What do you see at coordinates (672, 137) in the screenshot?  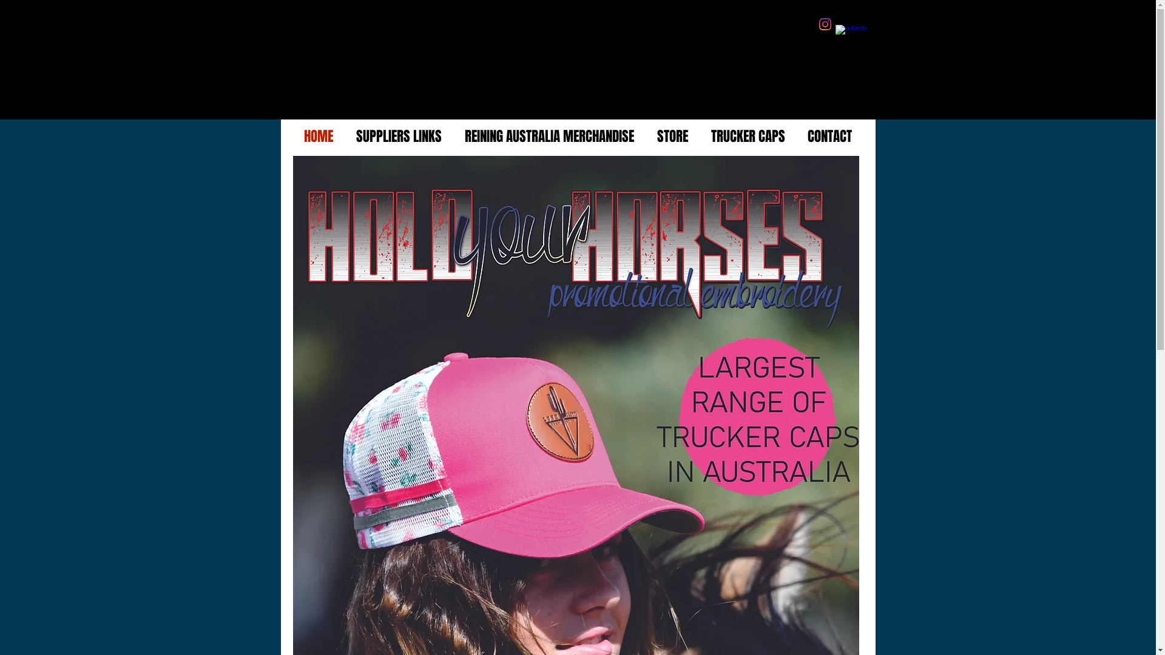 I see `STORE` at bounding box center [672, 137].